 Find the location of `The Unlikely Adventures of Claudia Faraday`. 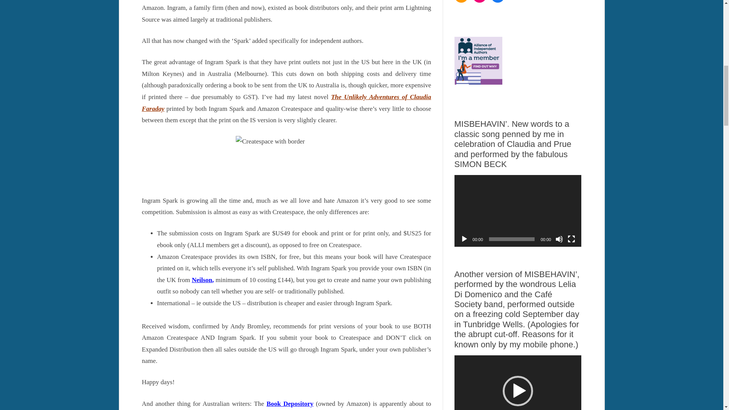

The Unlikely Adventures of Claudia Faraday is located at coordinates (287, 102).